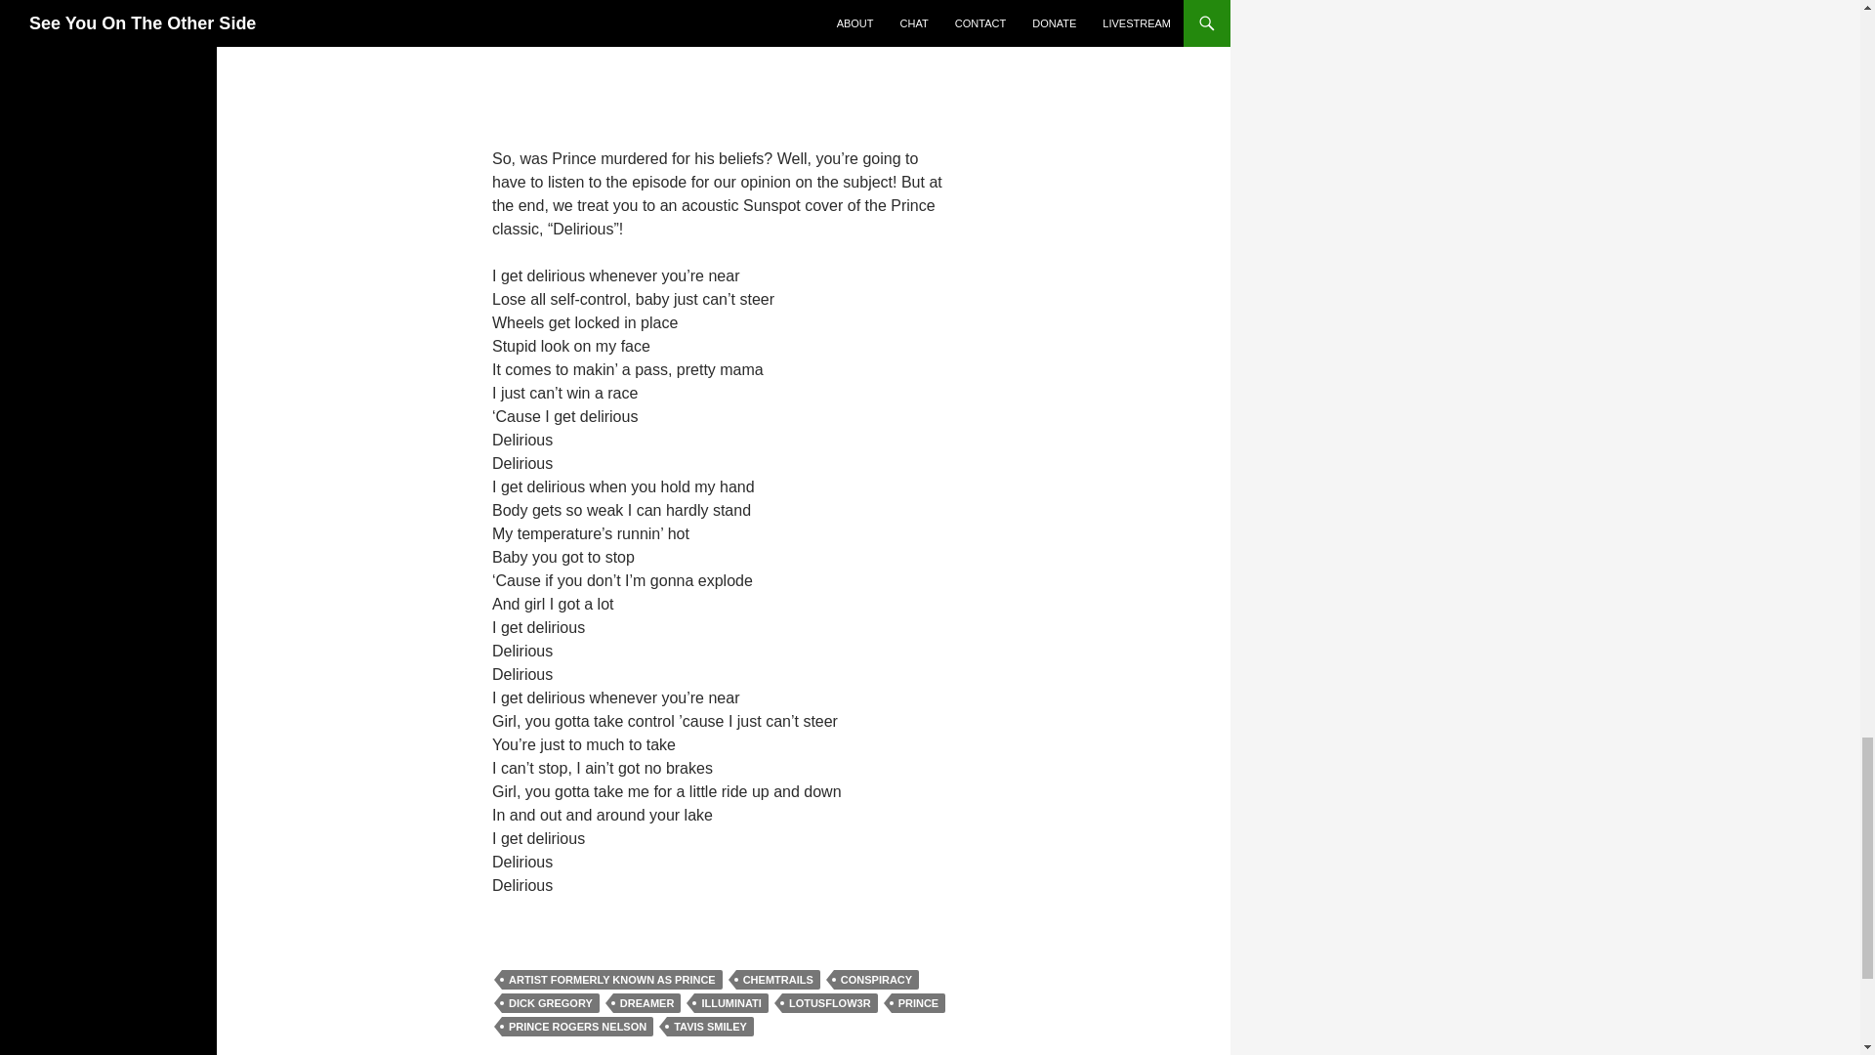 The height and width of the screenshot is (1055, 1875). Describe the element at coordinates (646, 1002) in the screenshot. I see `DREAMER` at that location.